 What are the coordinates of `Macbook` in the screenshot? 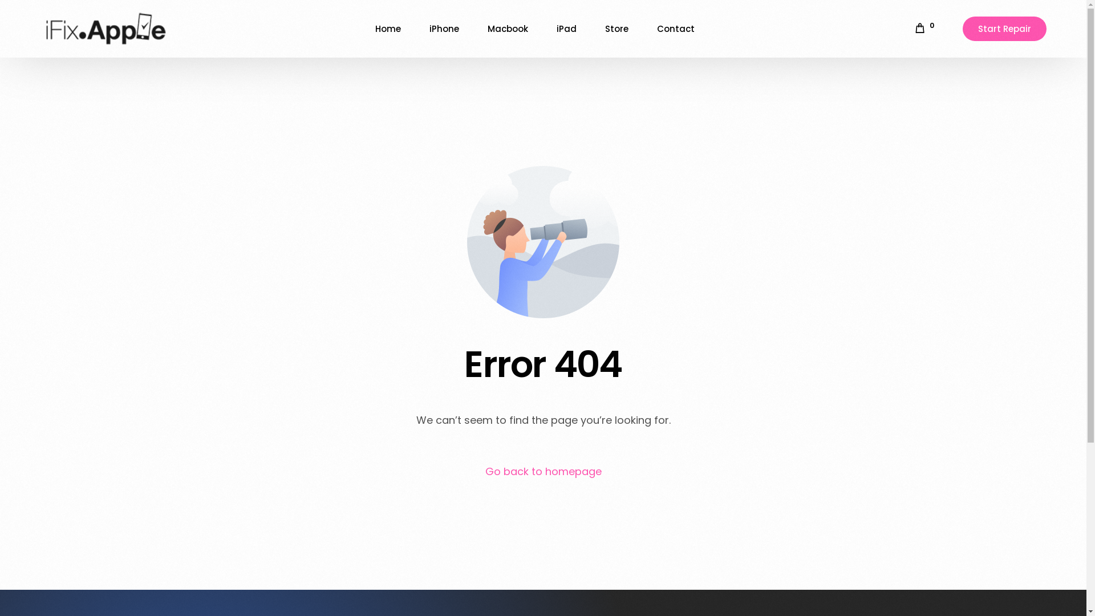 It's located at (508, 29).